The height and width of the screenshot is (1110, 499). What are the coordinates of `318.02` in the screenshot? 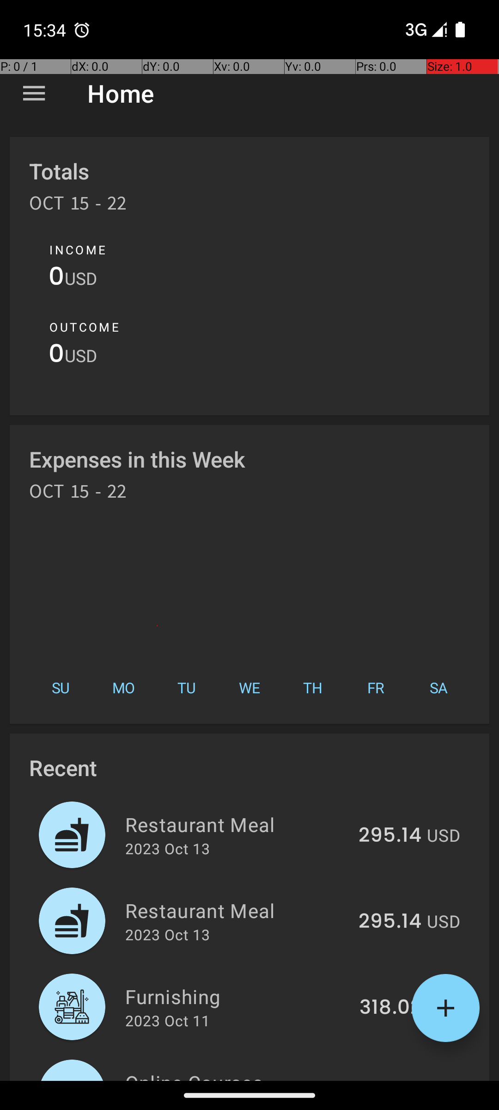 It's located at (390, 1008).